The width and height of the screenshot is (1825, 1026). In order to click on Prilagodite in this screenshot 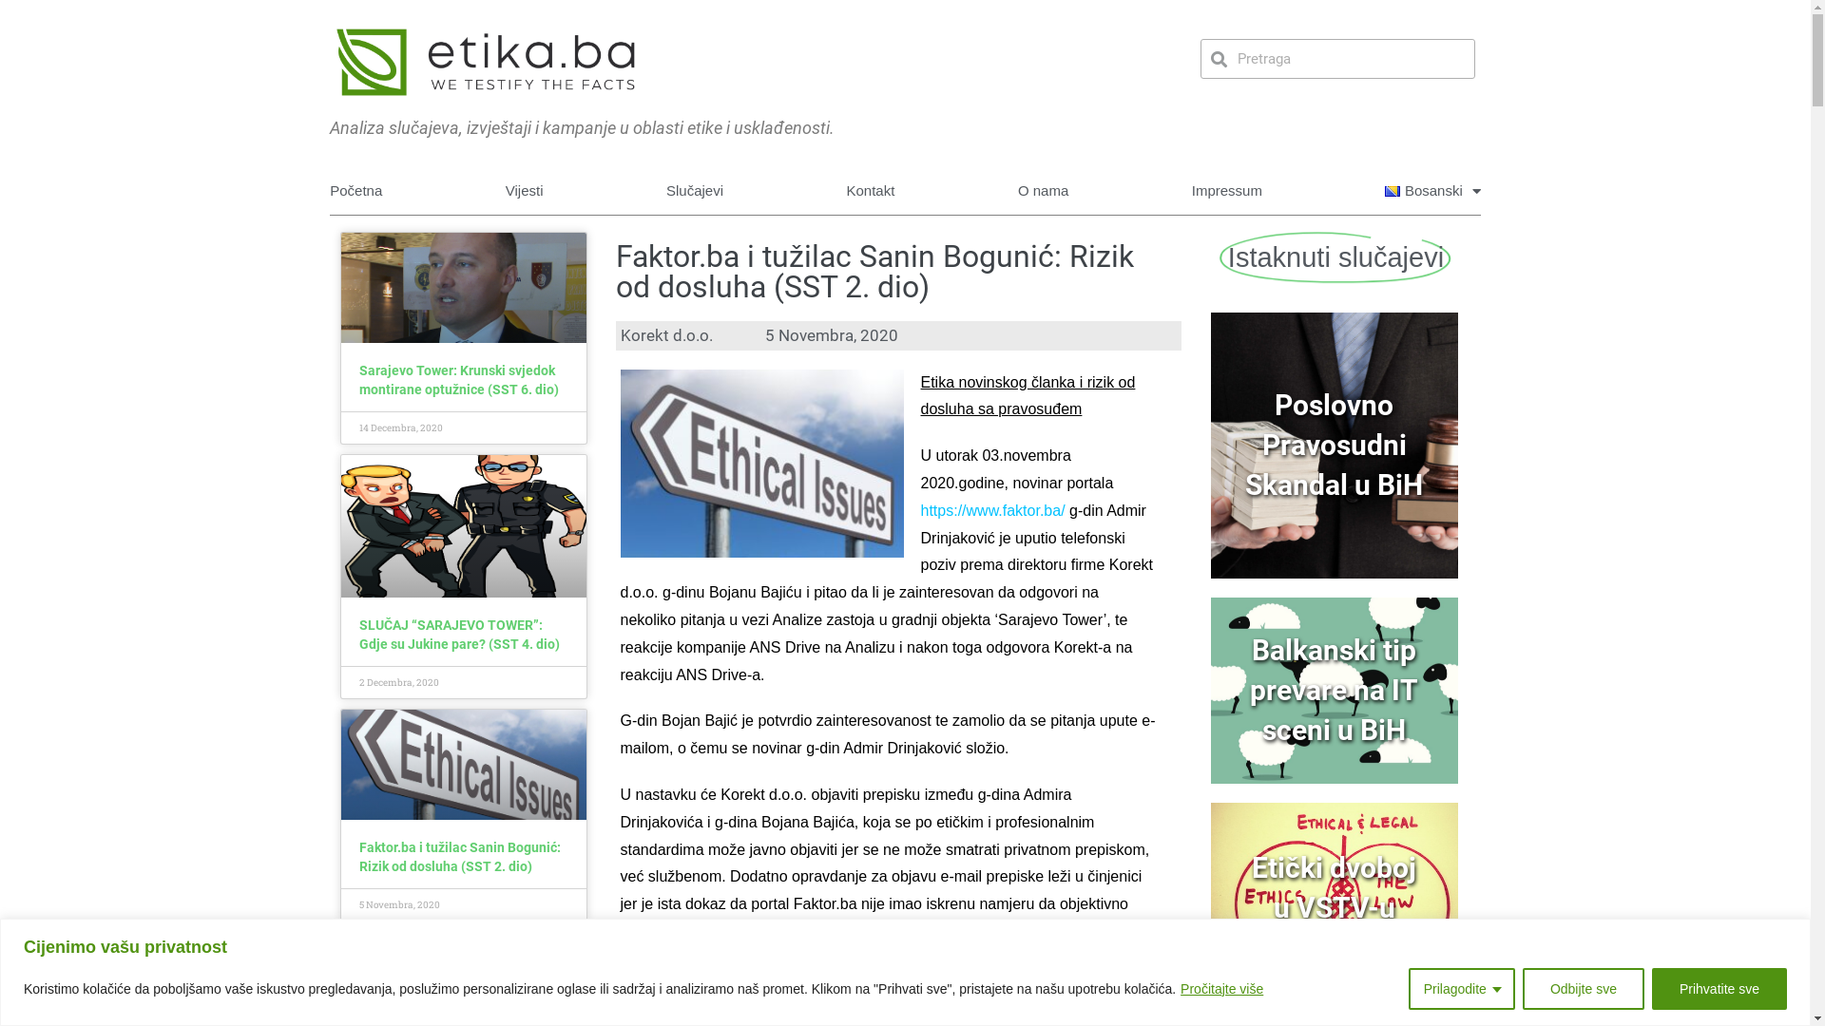, I will do `click(1462, 988)`.